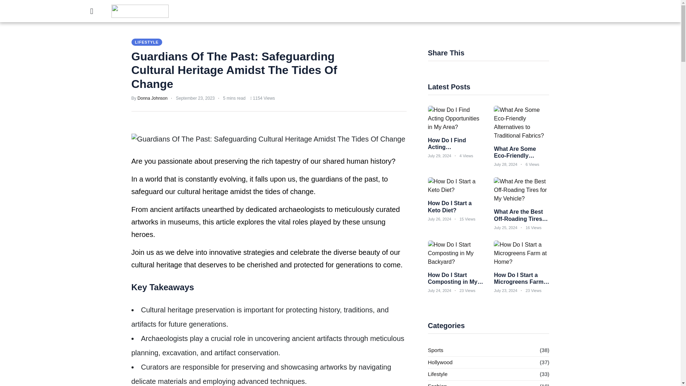  I want to click on HOLLYWOOD, so click(236, 12).